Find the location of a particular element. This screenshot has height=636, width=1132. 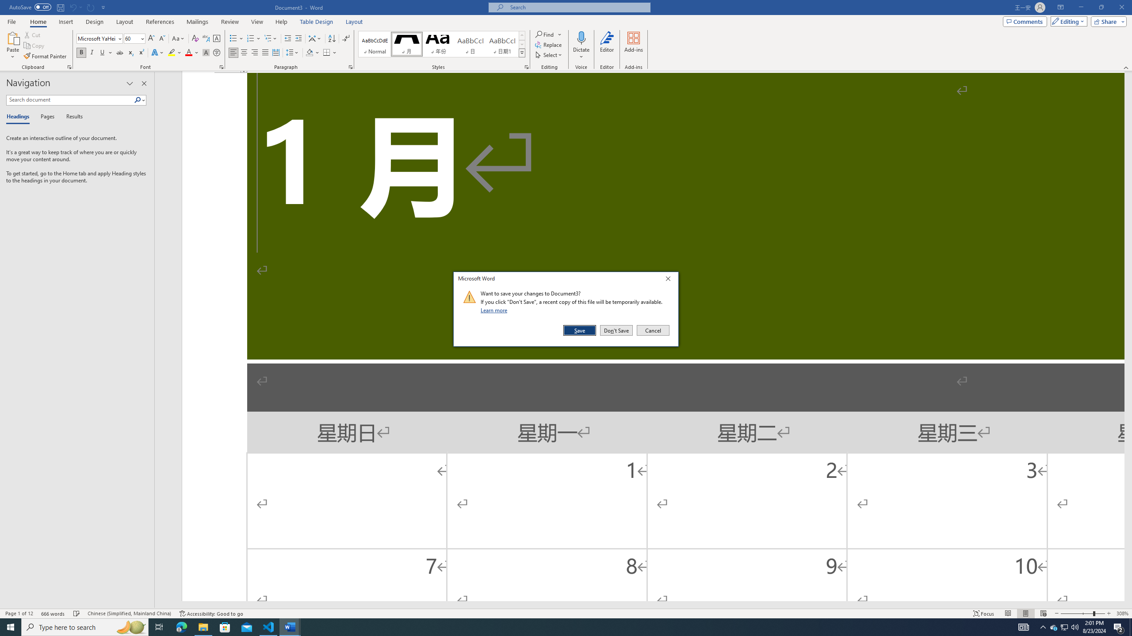

Zoom Out is located at coordinates (1077, 613).